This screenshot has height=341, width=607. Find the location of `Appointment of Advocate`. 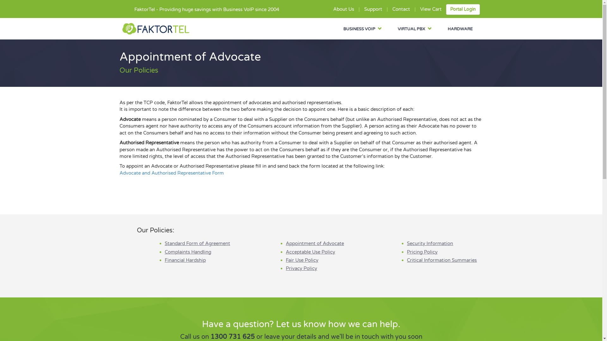

Appointment of Advocate is located at coordinates (315, 243).